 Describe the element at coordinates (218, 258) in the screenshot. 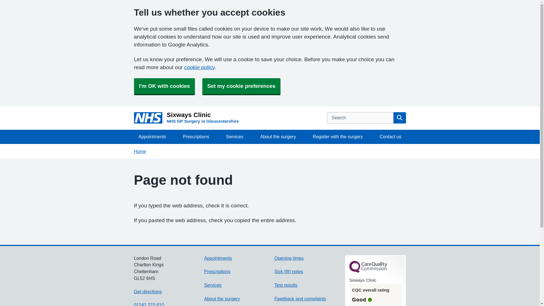

I see `Prescriptions` at that location.